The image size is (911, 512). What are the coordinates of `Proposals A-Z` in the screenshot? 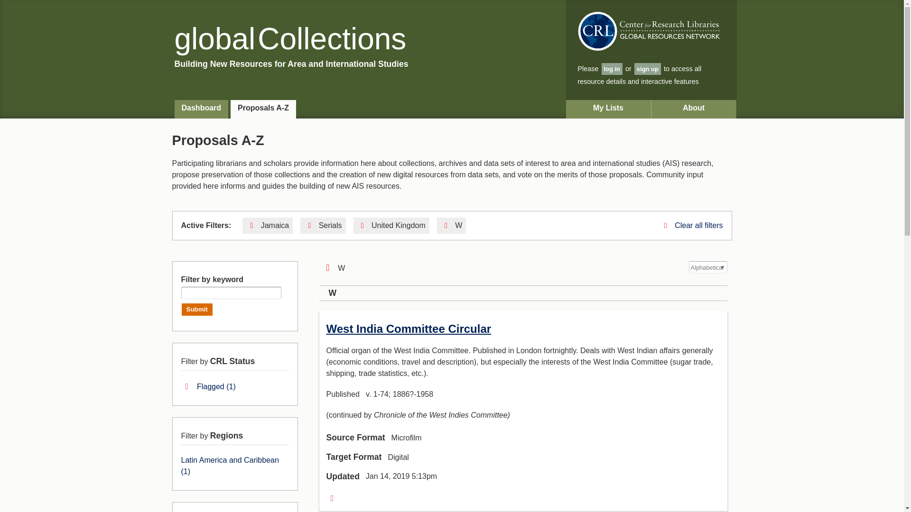 It's located at (263, 109).